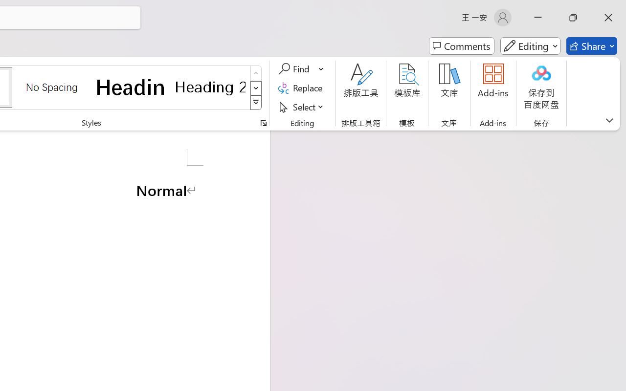  I want to click on Heading 1, so click(131, 87).